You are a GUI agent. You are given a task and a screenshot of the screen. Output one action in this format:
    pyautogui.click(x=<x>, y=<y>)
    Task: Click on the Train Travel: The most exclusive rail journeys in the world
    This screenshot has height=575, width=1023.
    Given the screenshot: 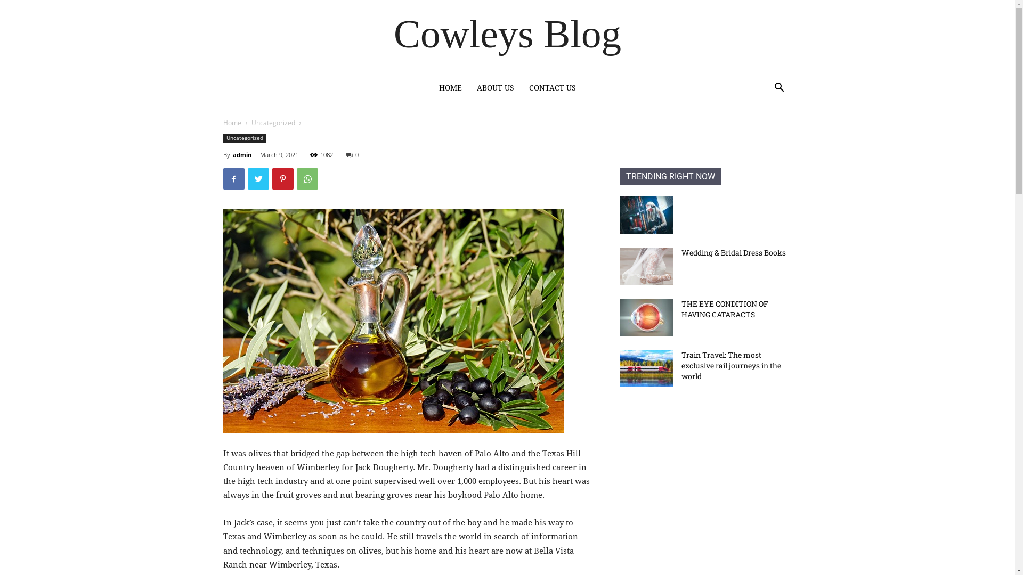 What is the action you would take?
    pyautogui.click(x=646, y=368)
    